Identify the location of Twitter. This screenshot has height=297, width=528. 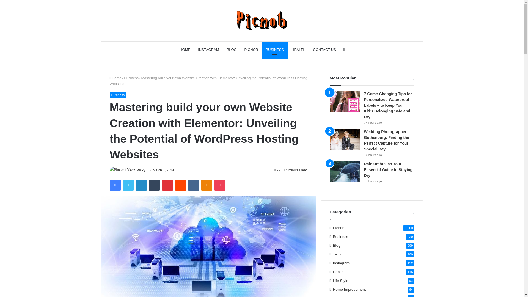
(128, 185).